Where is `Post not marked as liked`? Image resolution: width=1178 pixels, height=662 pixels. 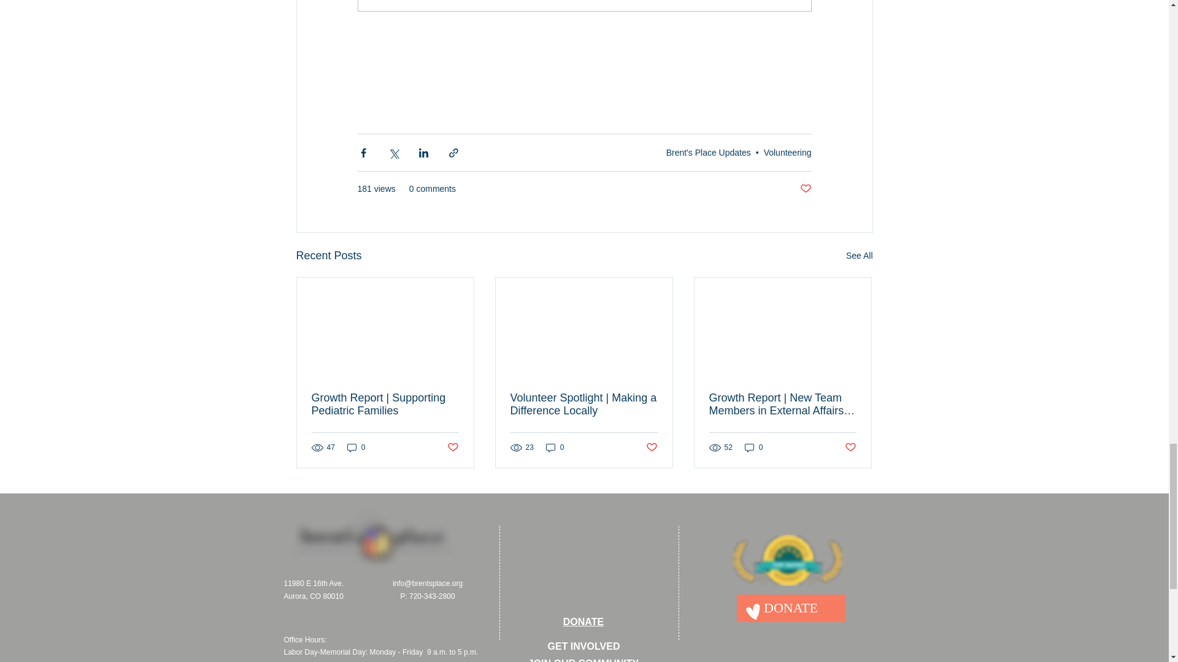 Post not marked as liked is located at coordinates (805, 189).